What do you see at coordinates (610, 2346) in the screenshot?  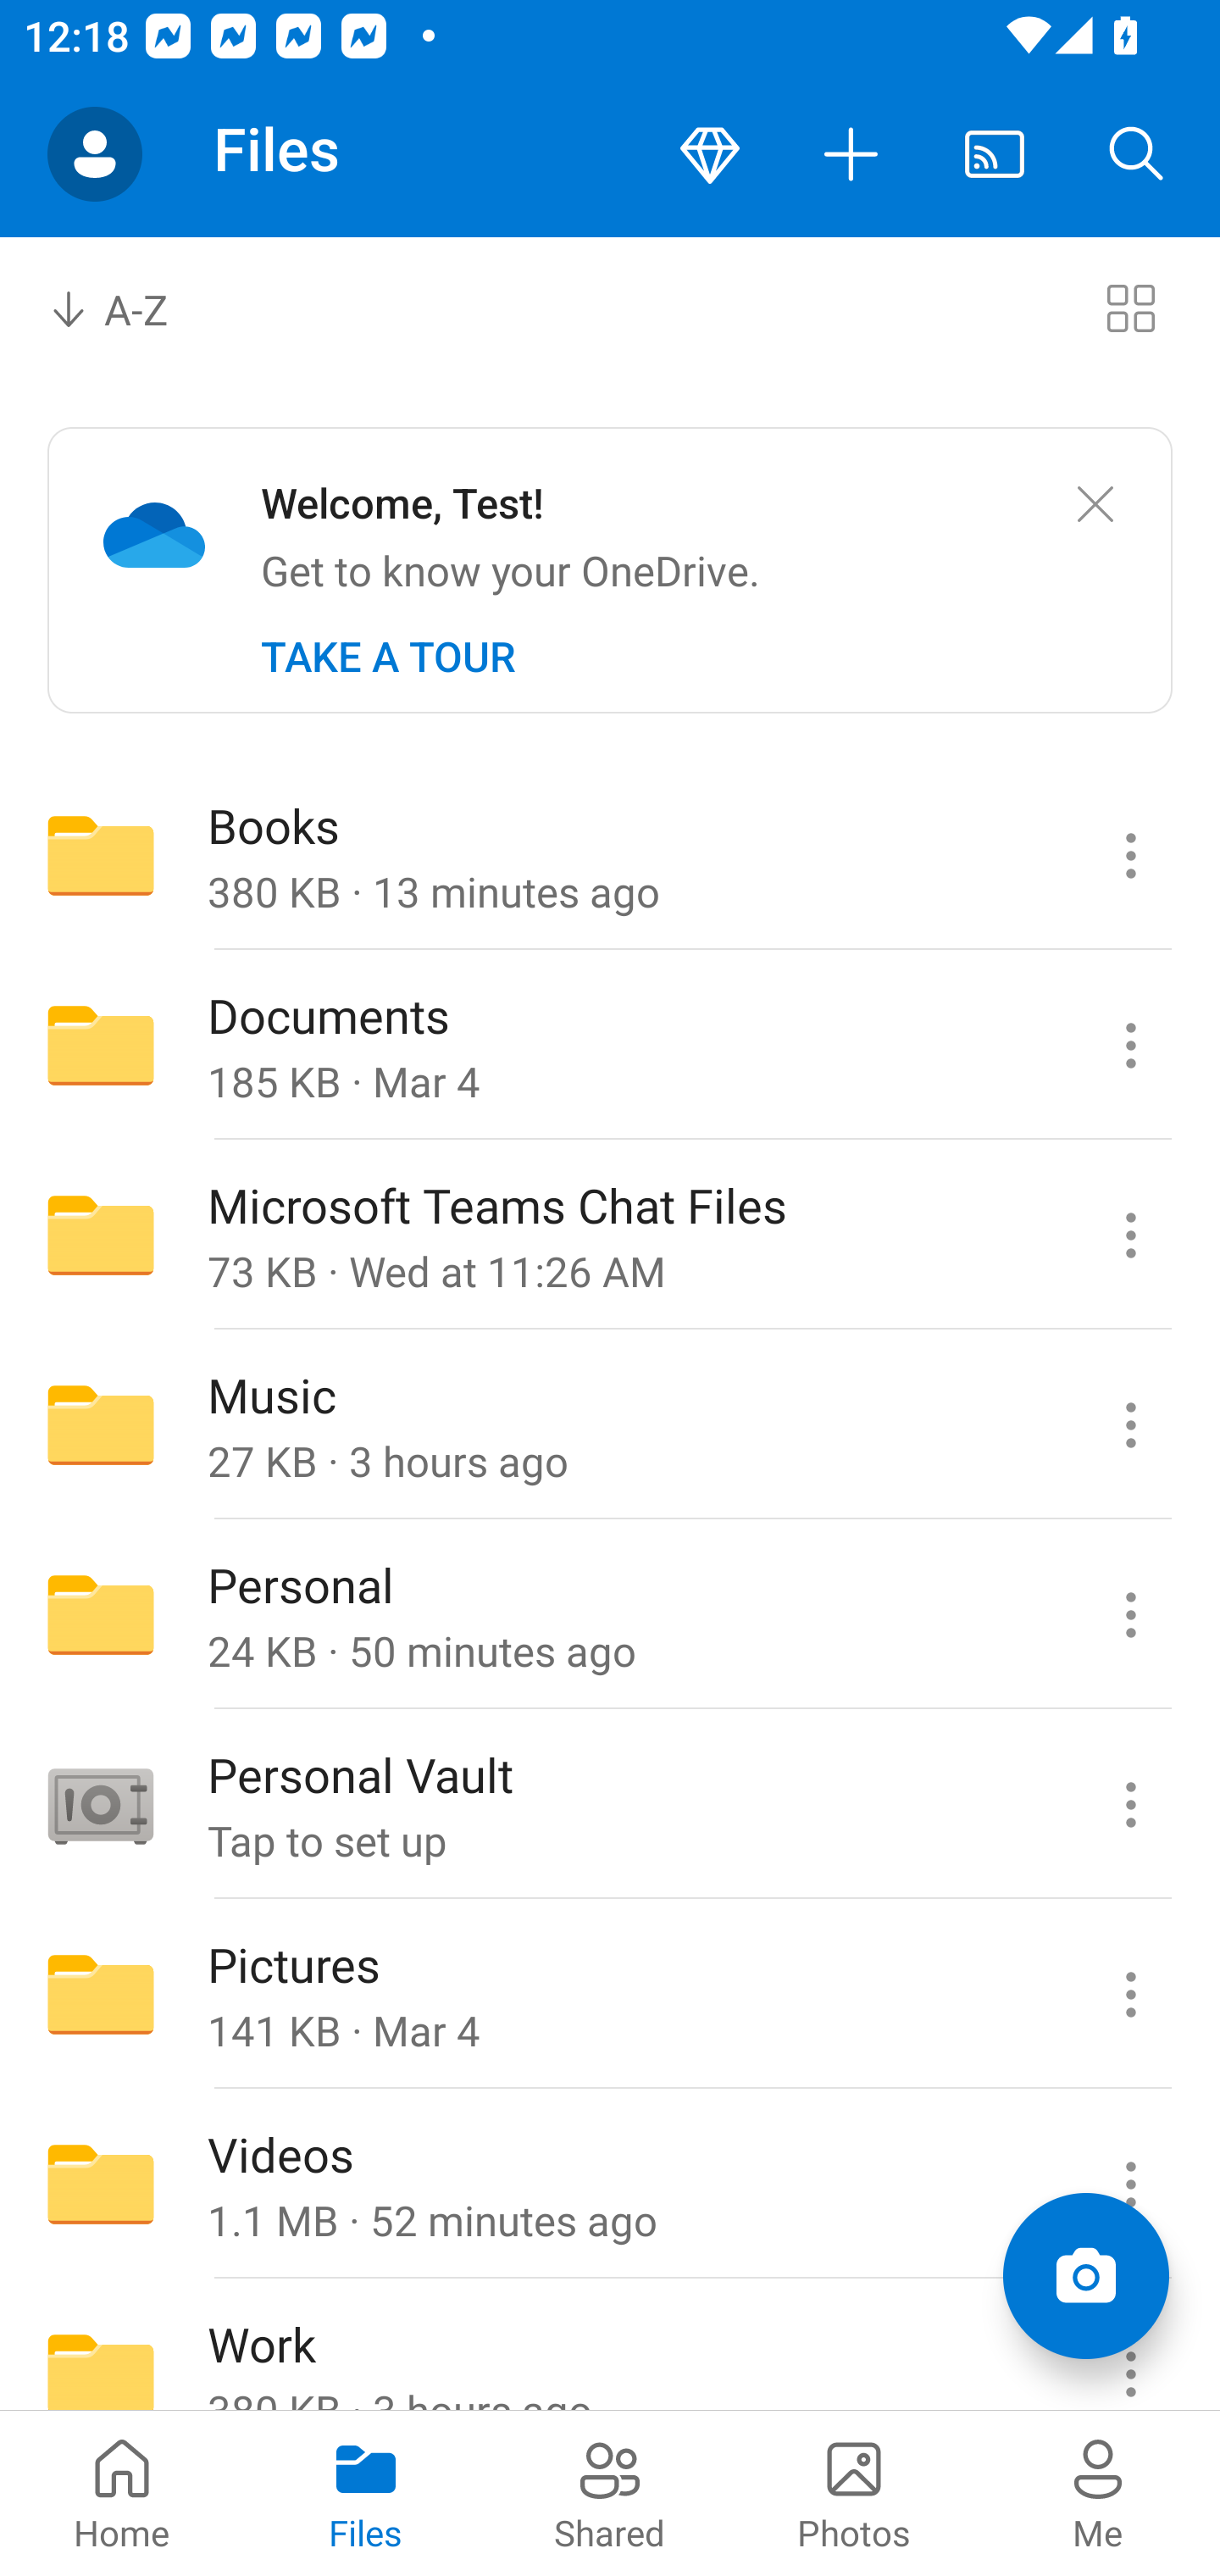 I see `Folder Work 380 KB · 3 hours ago Work commands` at bounding box center [610, 2346].